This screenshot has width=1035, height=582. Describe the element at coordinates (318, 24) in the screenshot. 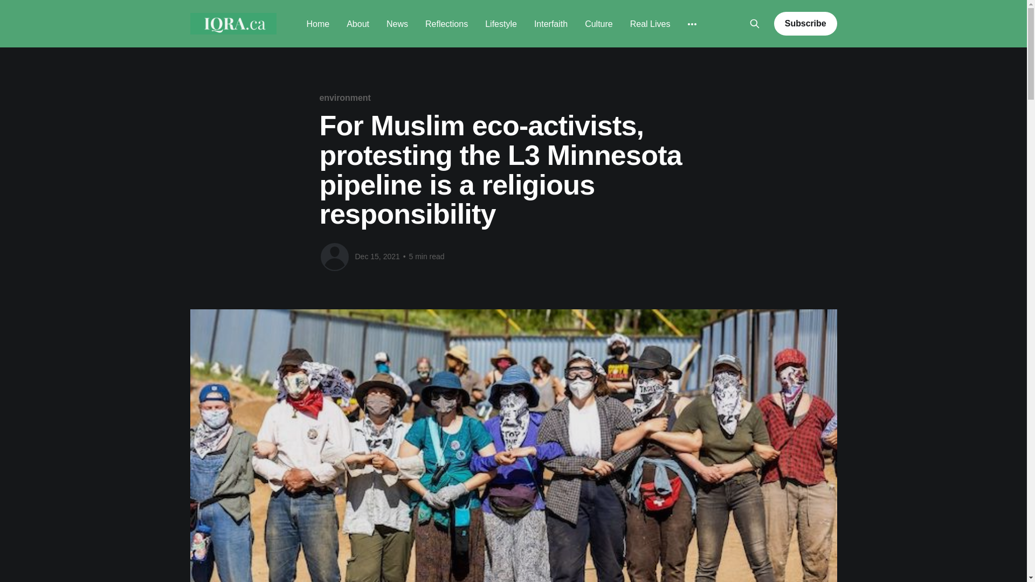

I see `Home` at that location.